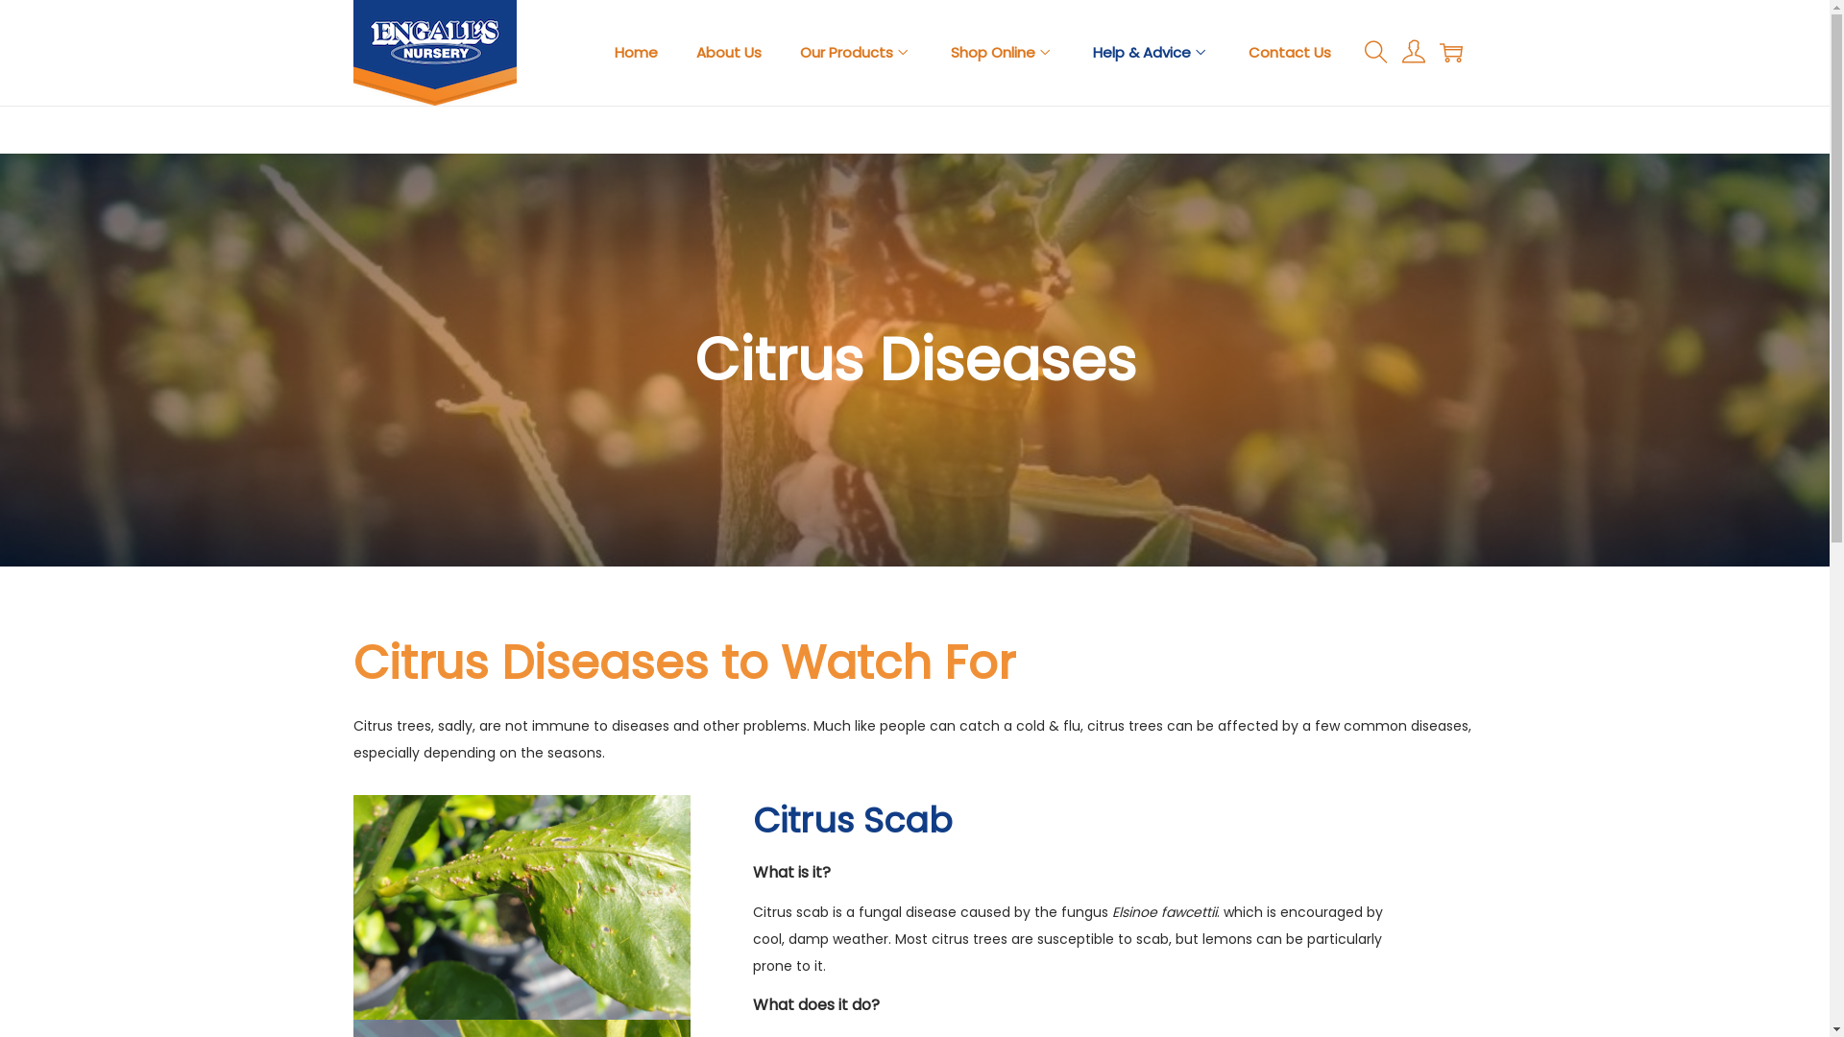 Image resolution: width=1844 pixels, height=1037 pixels. I want to click on Help & Advice, so click(1152, 53).